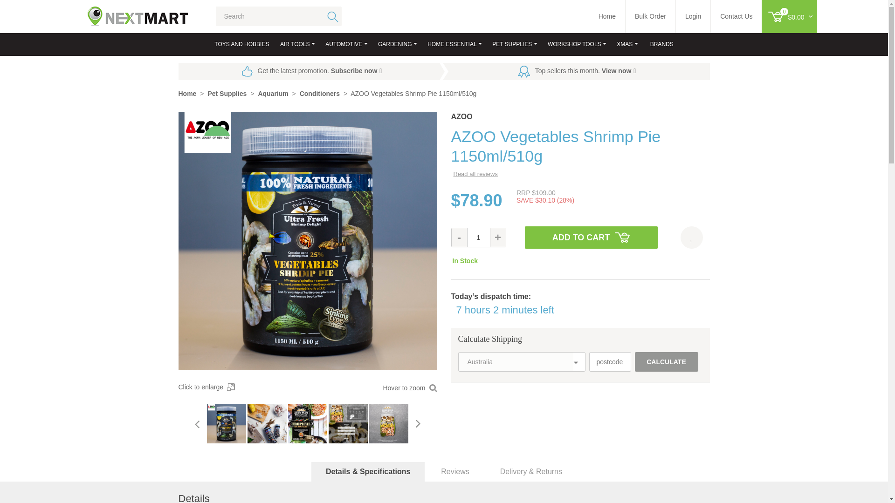  I want to click on NEXTMART, so click(129, 12).